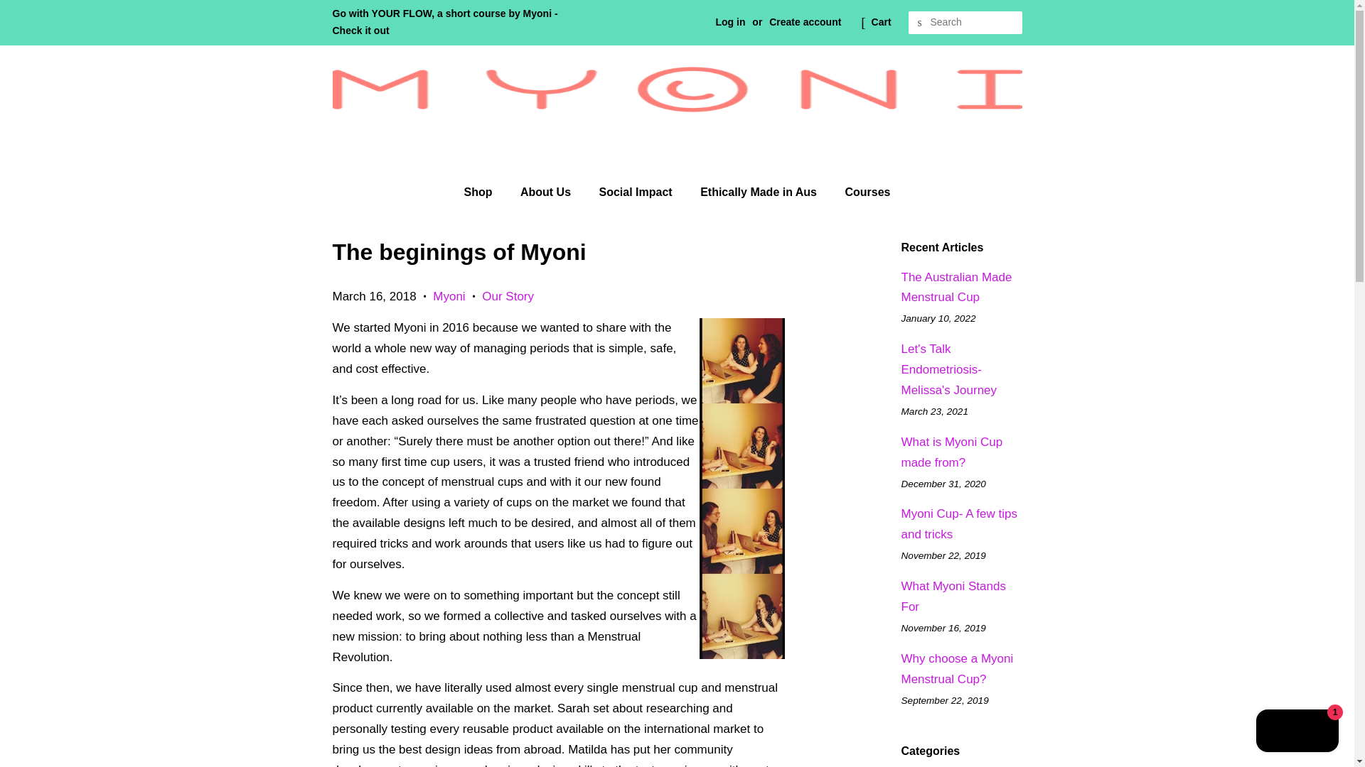 This screenshot has width=1365, height=767. What do you see at coordinates (637, 192) in the screenshot?
I see `Social Impact` at bounding box center [637, 192].